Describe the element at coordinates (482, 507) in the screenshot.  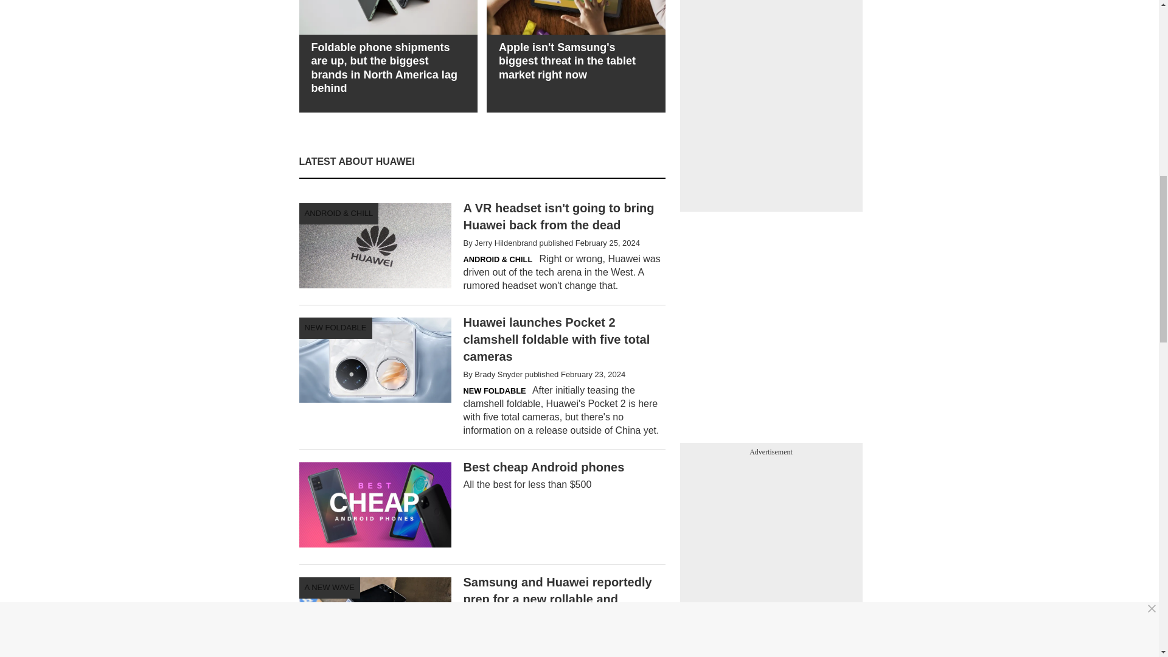
I see `Advertisement` at that location.